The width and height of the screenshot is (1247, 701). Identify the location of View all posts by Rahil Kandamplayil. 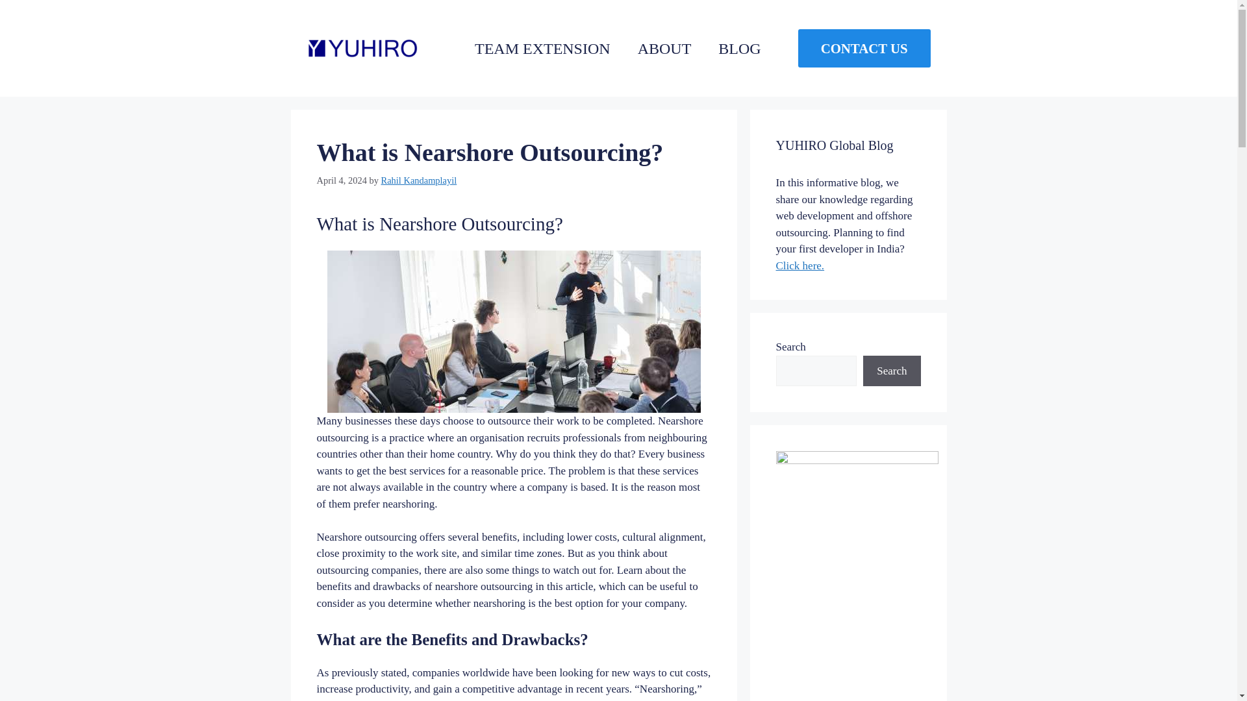
(420, 180).